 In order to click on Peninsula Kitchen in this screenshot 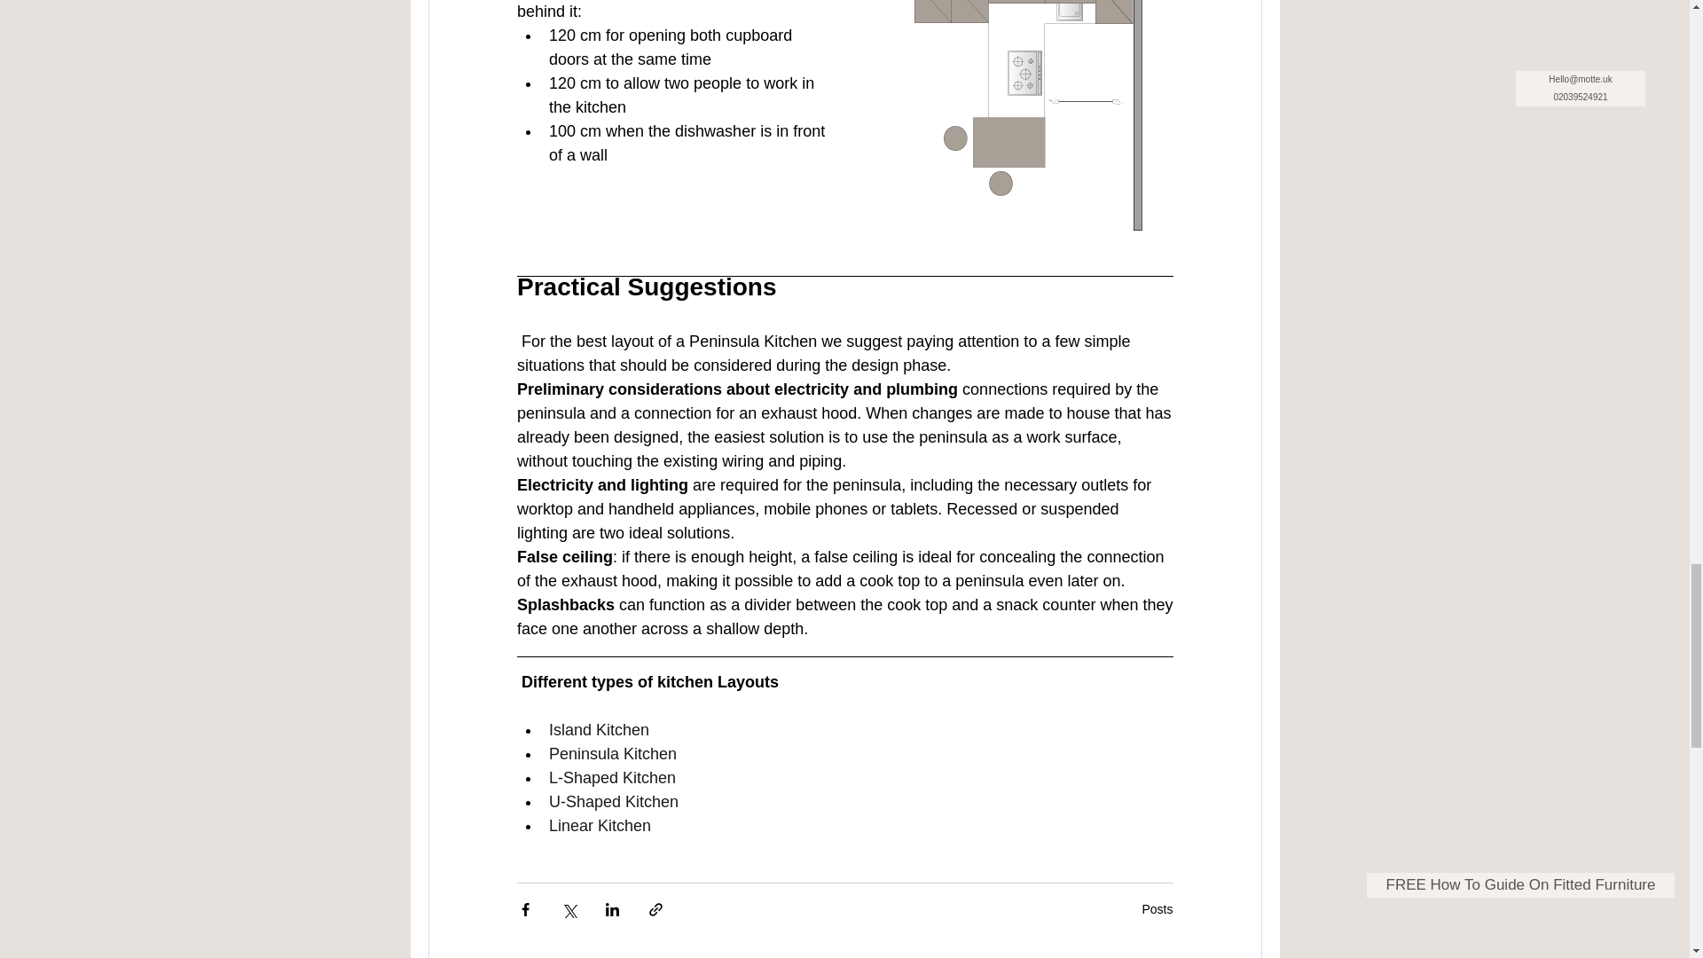, I will do `click(612, 754)`.